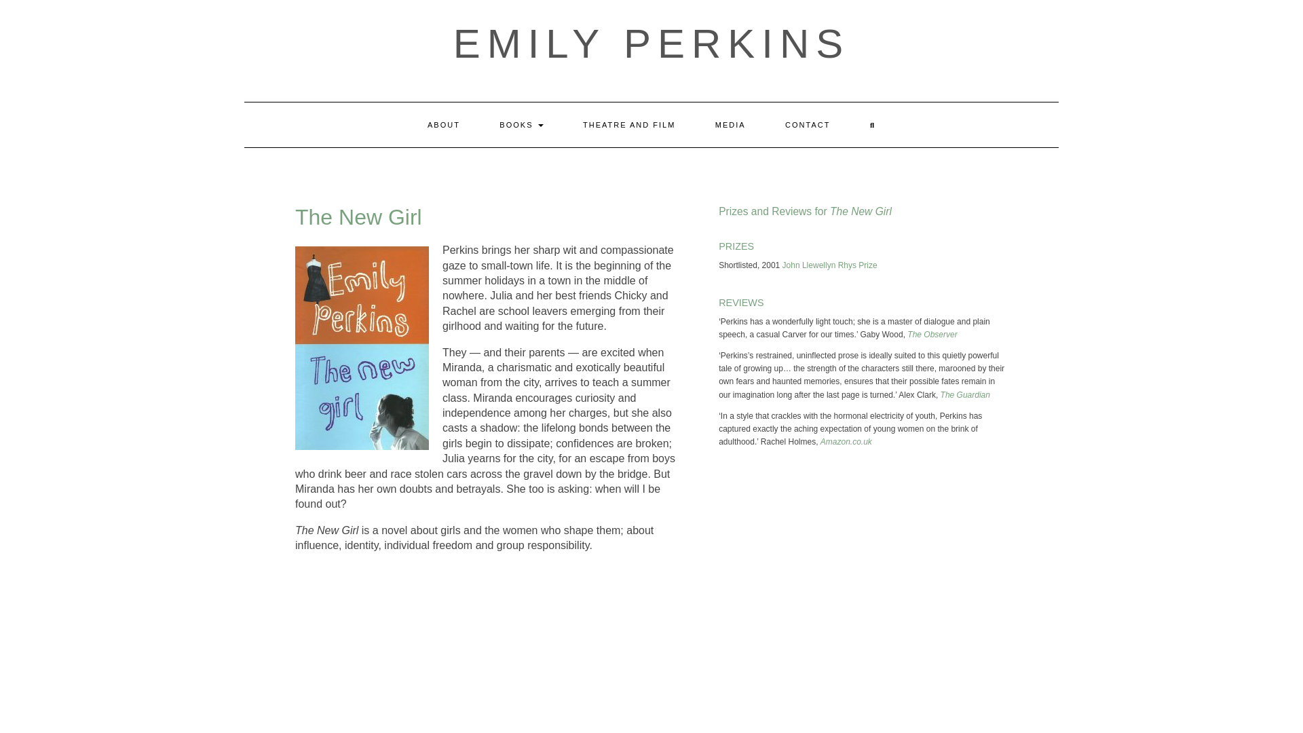  I want to click on The Observer, so click(931, 335).